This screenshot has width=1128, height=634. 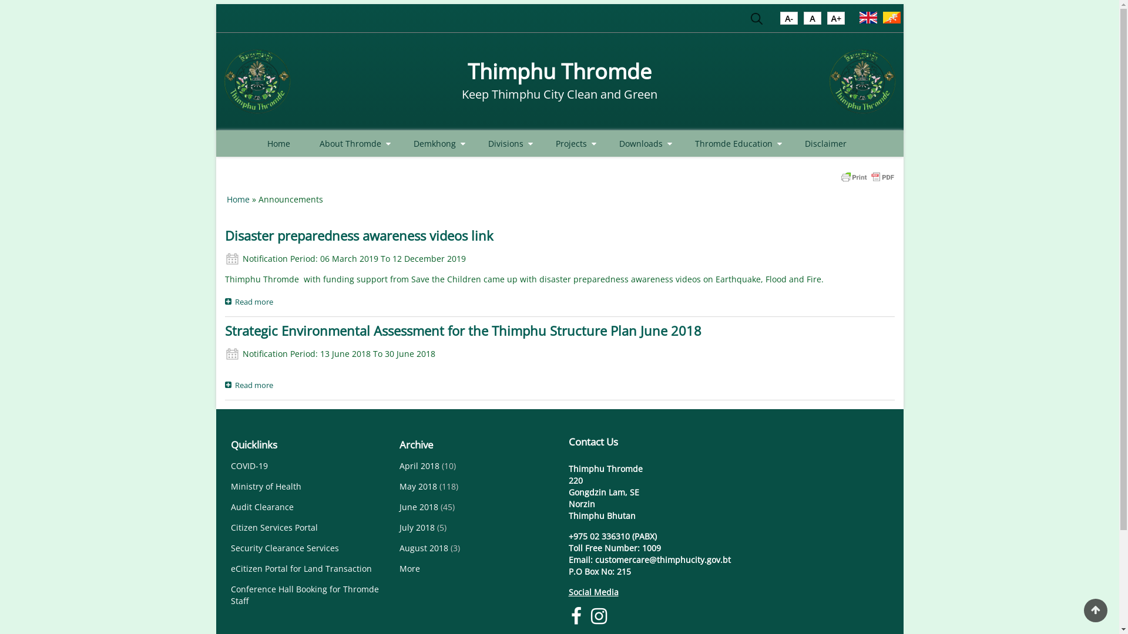 What do you see at coordinates (424, 548) in the screenshot?
I see `August 2018` at bounding box center [424, 548].